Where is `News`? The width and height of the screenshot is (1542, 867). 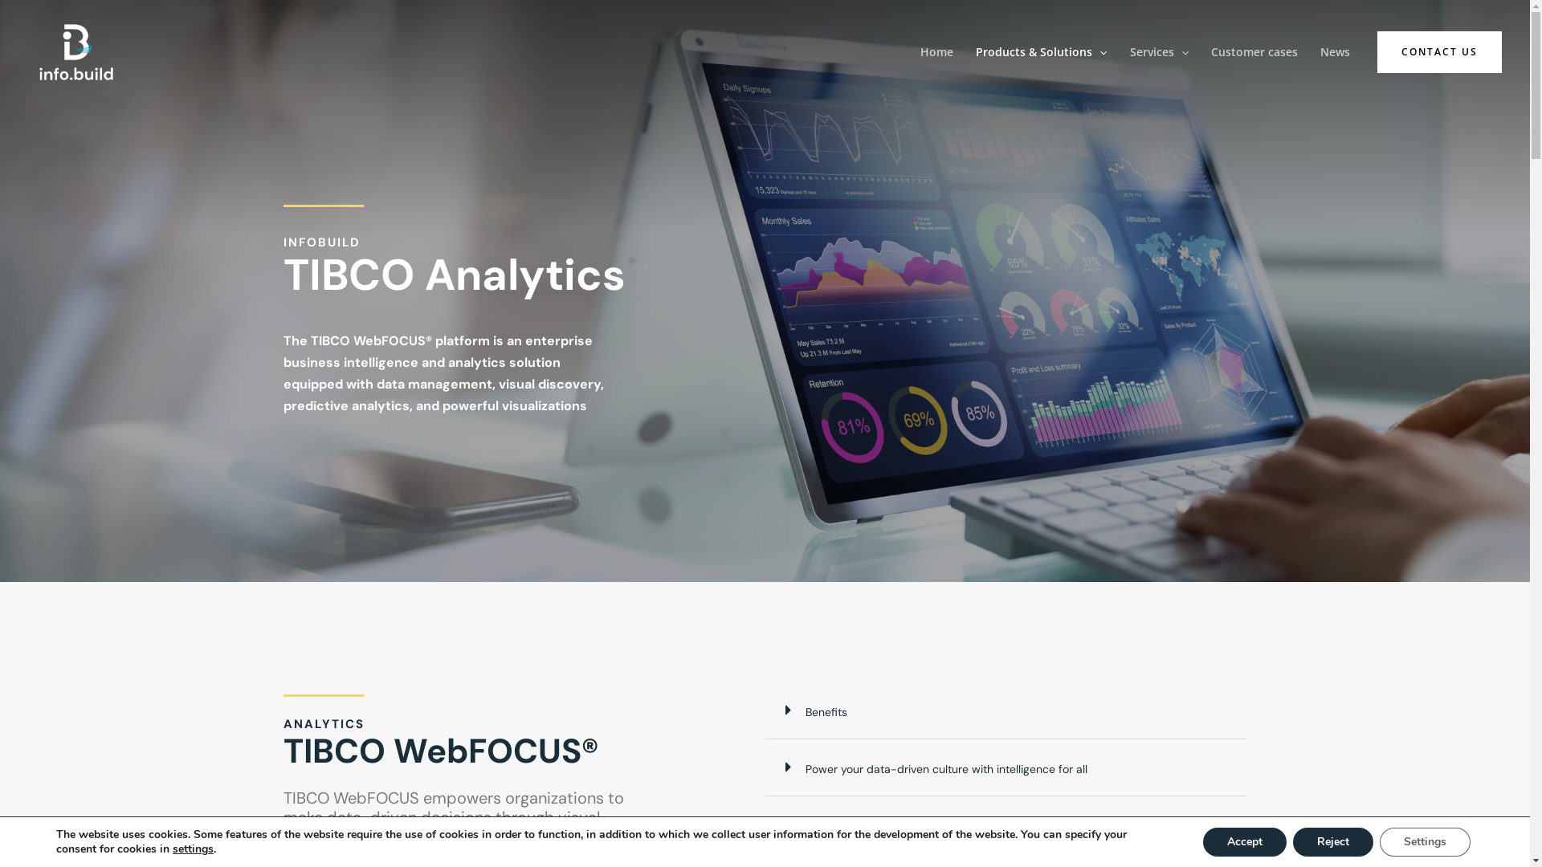 News is located at coordinates (1335, 52).